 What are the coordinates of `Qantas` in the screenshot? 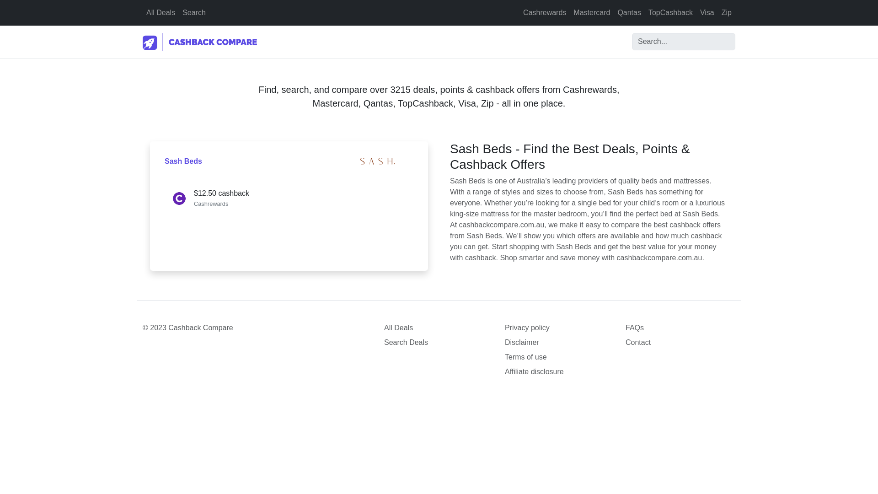 It's located at (629, 12).